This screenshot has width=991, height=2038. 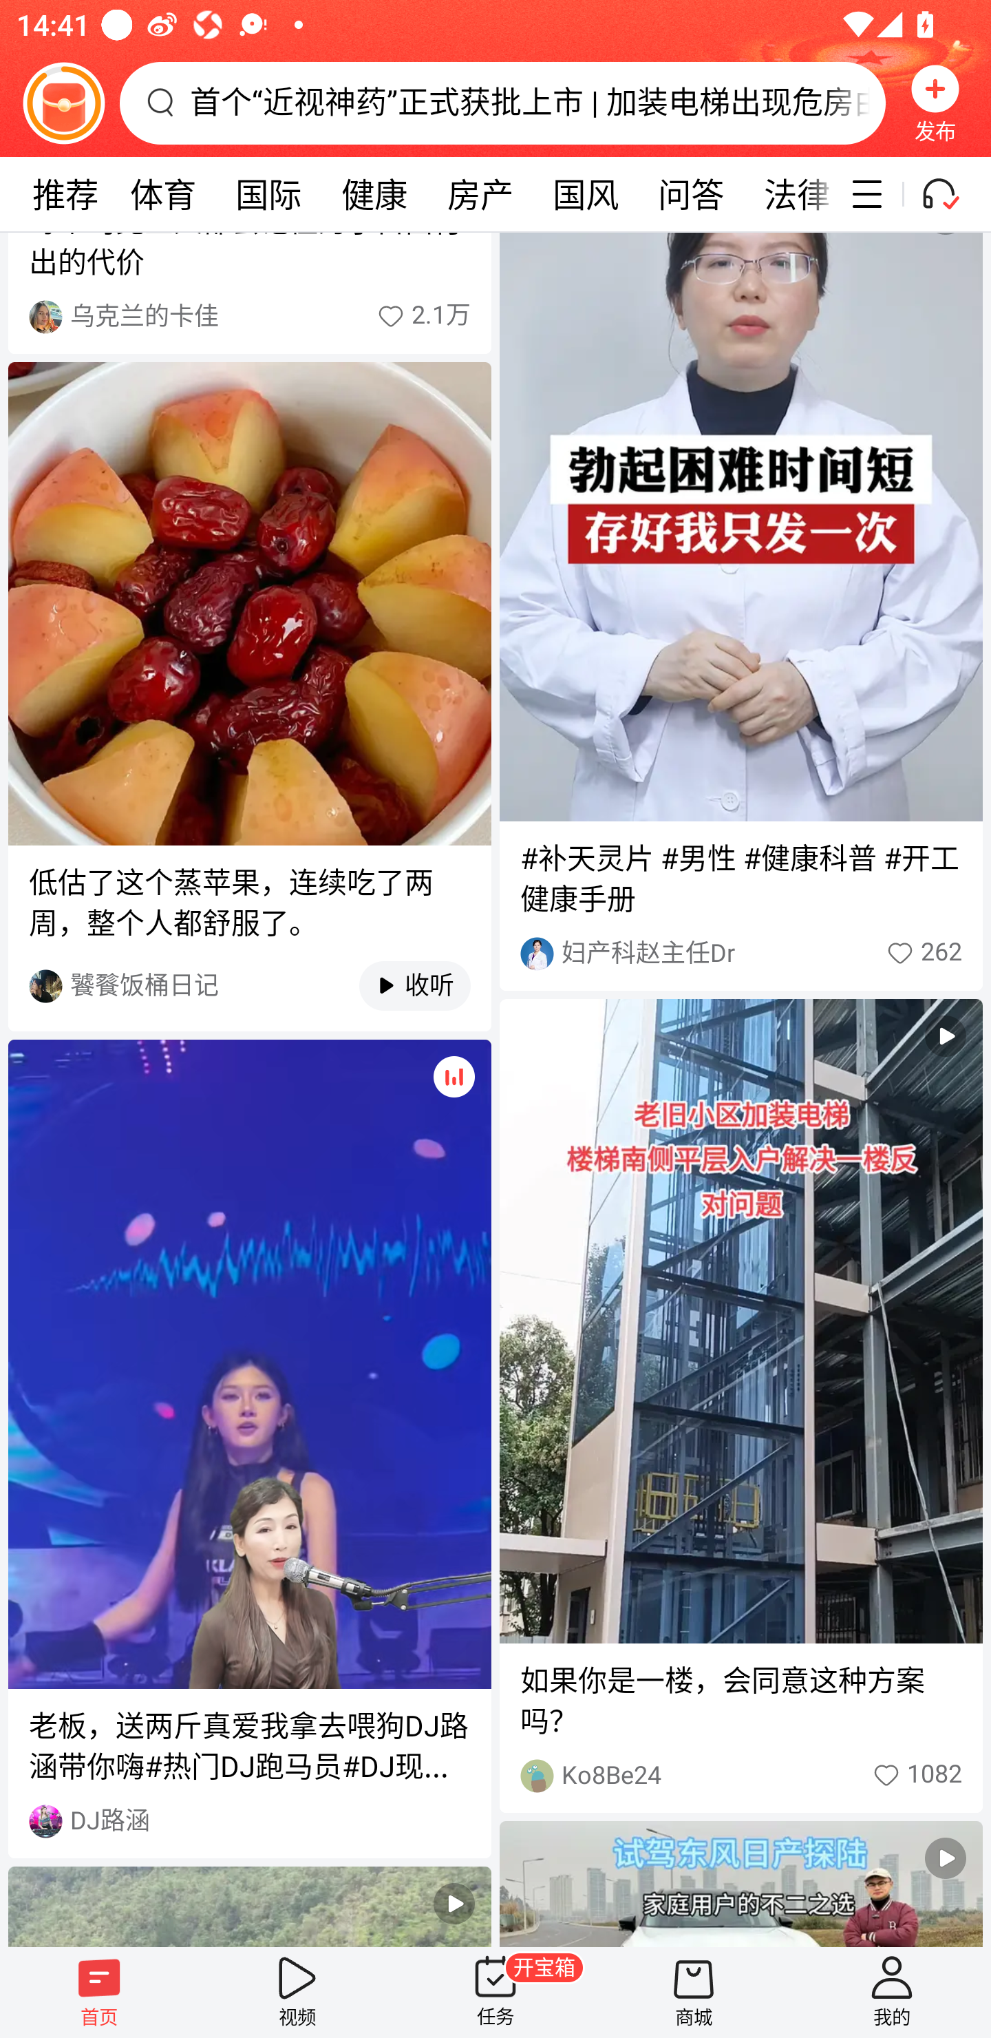 I want to click on 国风, so click(x=585, y=194).